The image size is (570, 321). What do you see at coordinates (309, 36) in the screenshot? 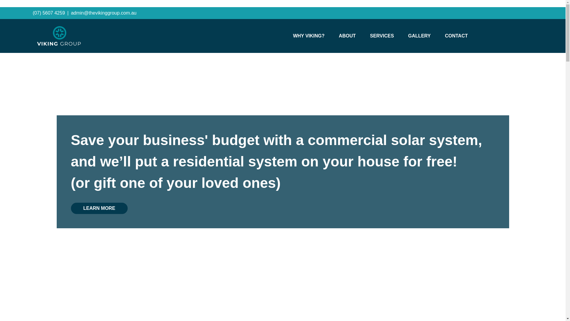
I see `WHY VIKING?` at bounding box center [309, 36].